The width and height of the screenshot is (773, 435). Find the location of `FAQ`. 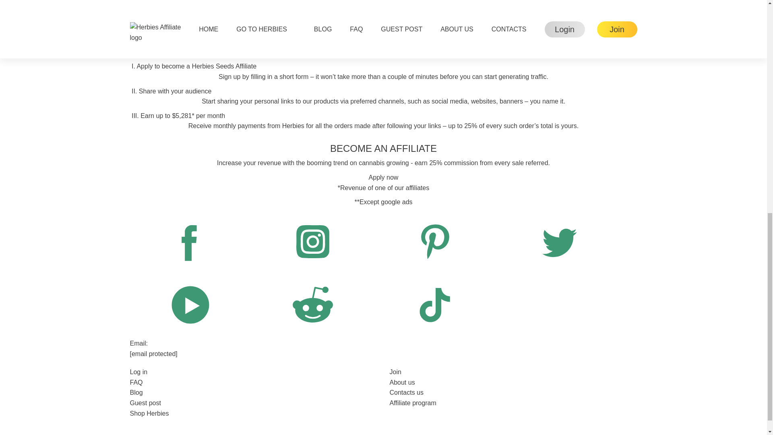

FAQ is located at coordinates (254, 383).